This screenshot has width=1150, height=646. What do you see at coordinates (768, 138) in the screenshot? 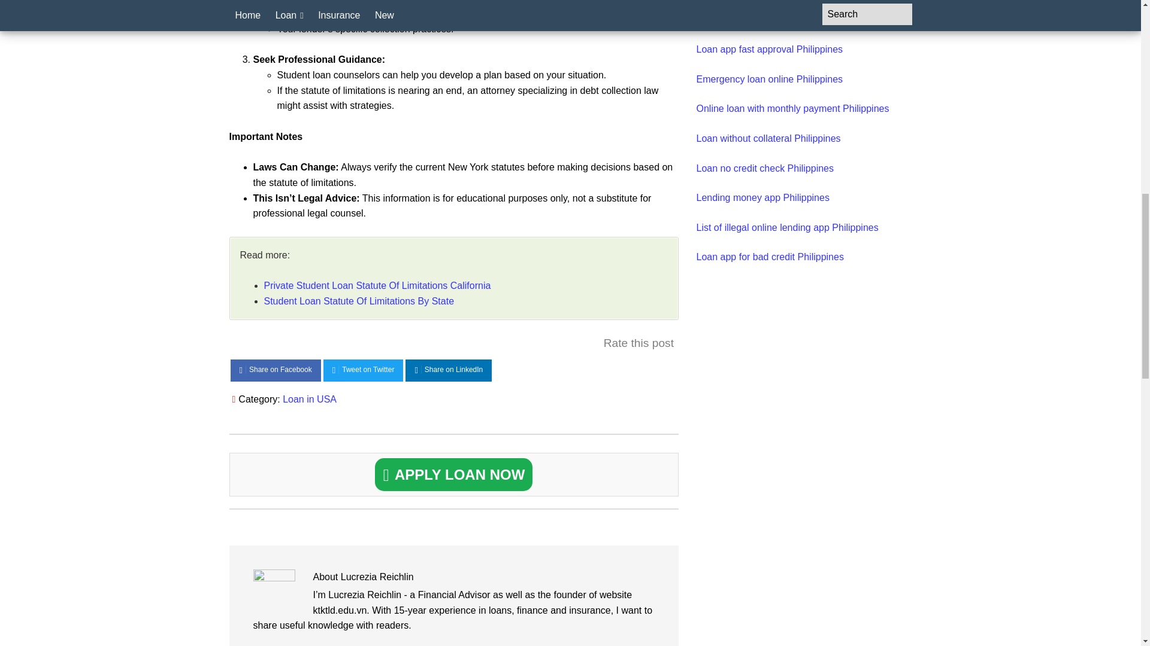
I see `Loan without collateral Philippines` at bounding box center [768, 138].